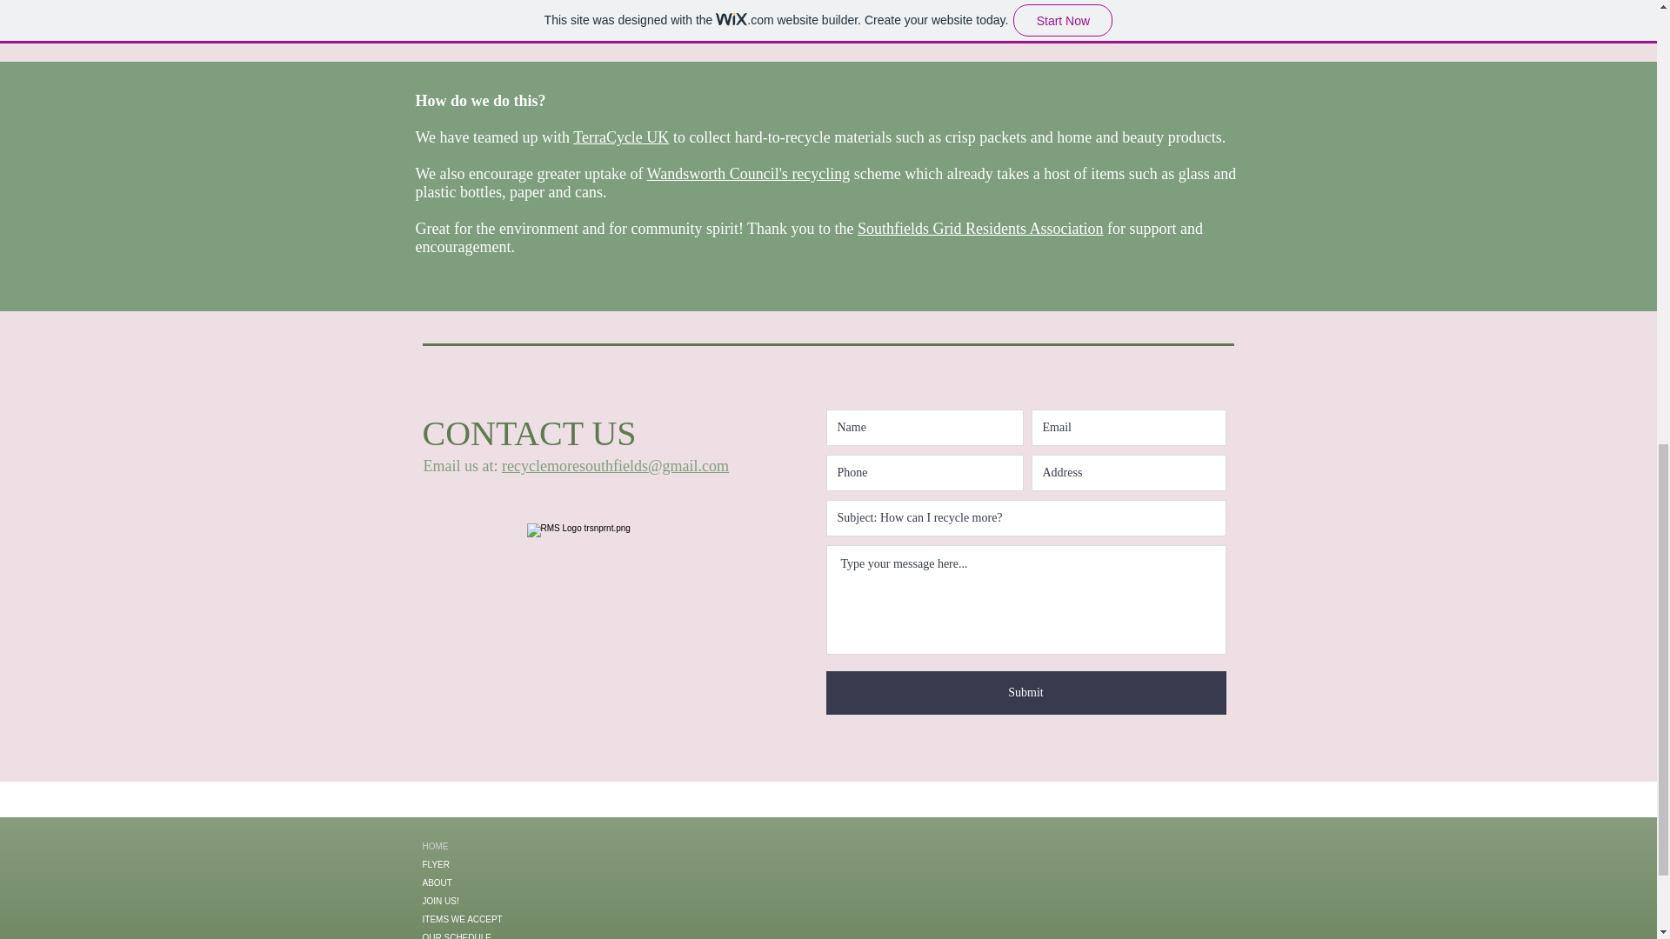 This screenshot has width=1670, height=939. Describe the element at coordinates (491, 919) in the screenshot. I see `ITEMS WE ACCEPT` at that location.